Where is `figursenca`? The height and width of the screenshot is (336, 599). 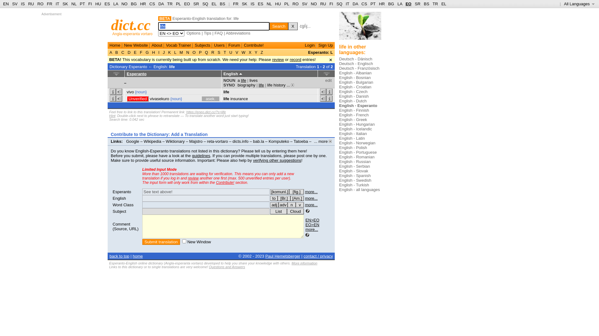
figursenca is located at coordinates (296, 192).